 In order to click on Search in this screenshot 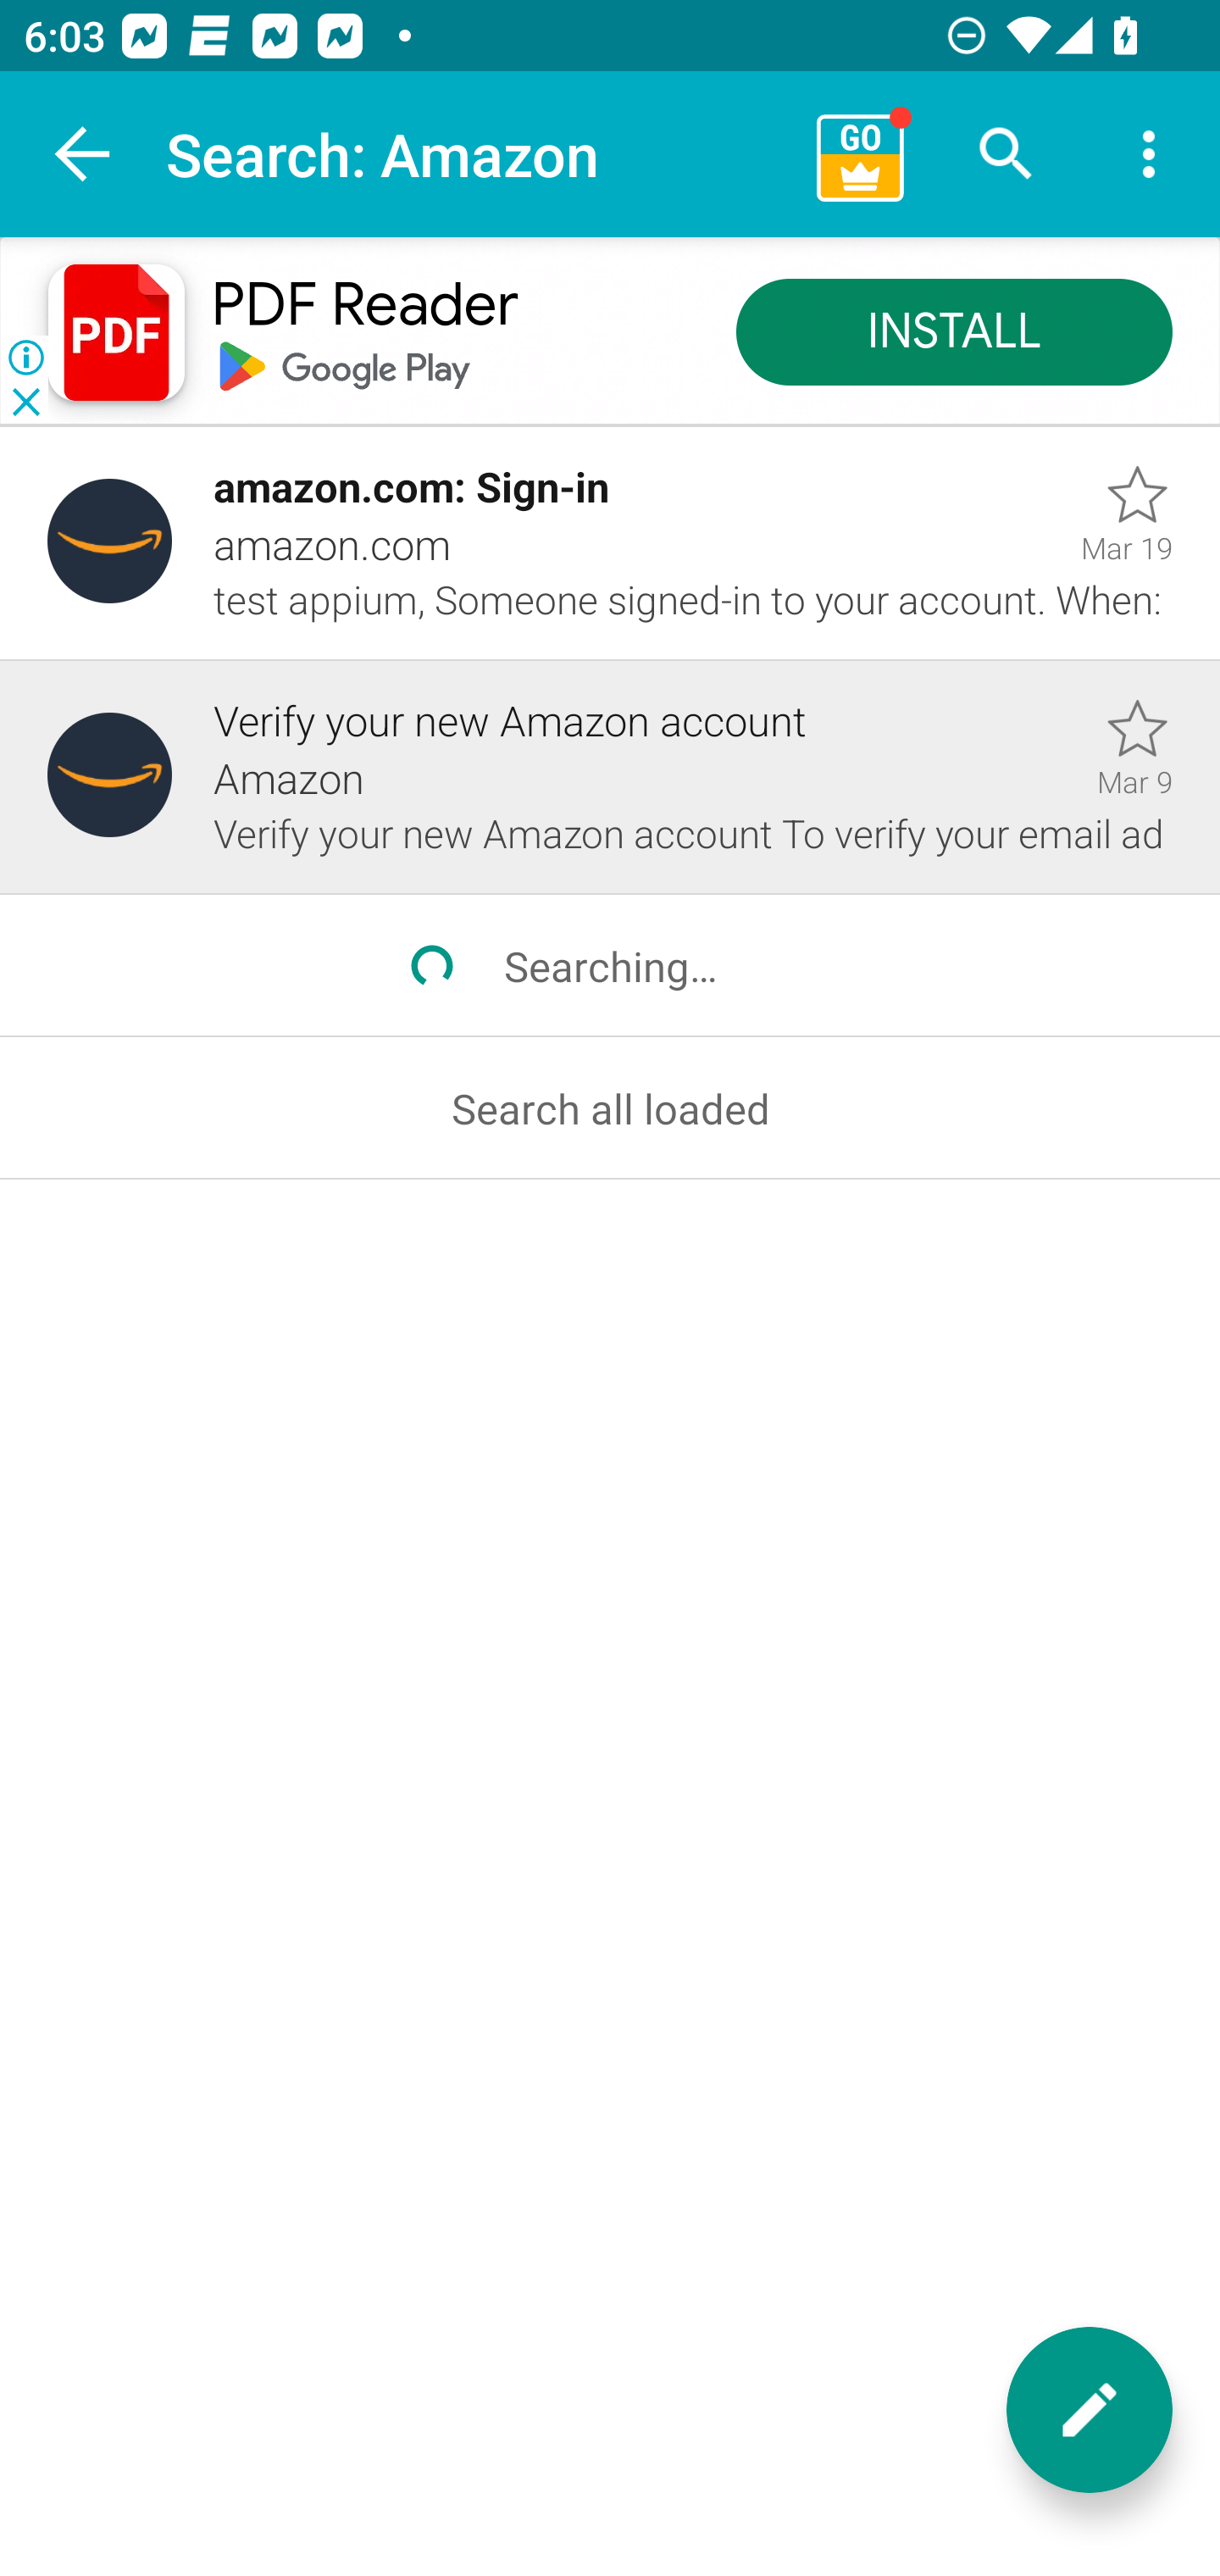, I will do `click(1006, 154)`.